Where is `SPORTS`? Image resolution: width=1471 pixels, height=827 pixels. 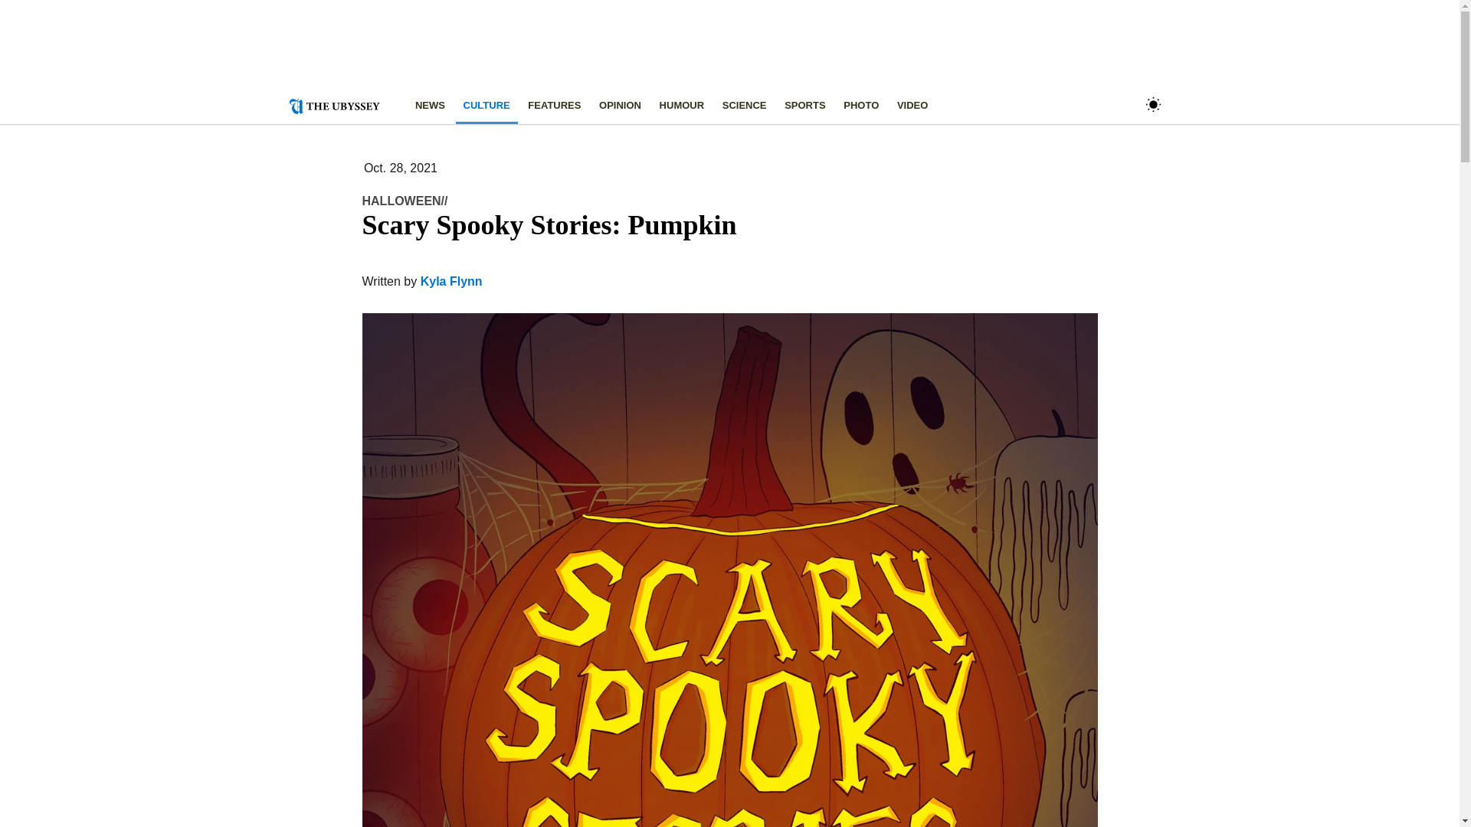
SPORTS is located at coordinates (804, 106).